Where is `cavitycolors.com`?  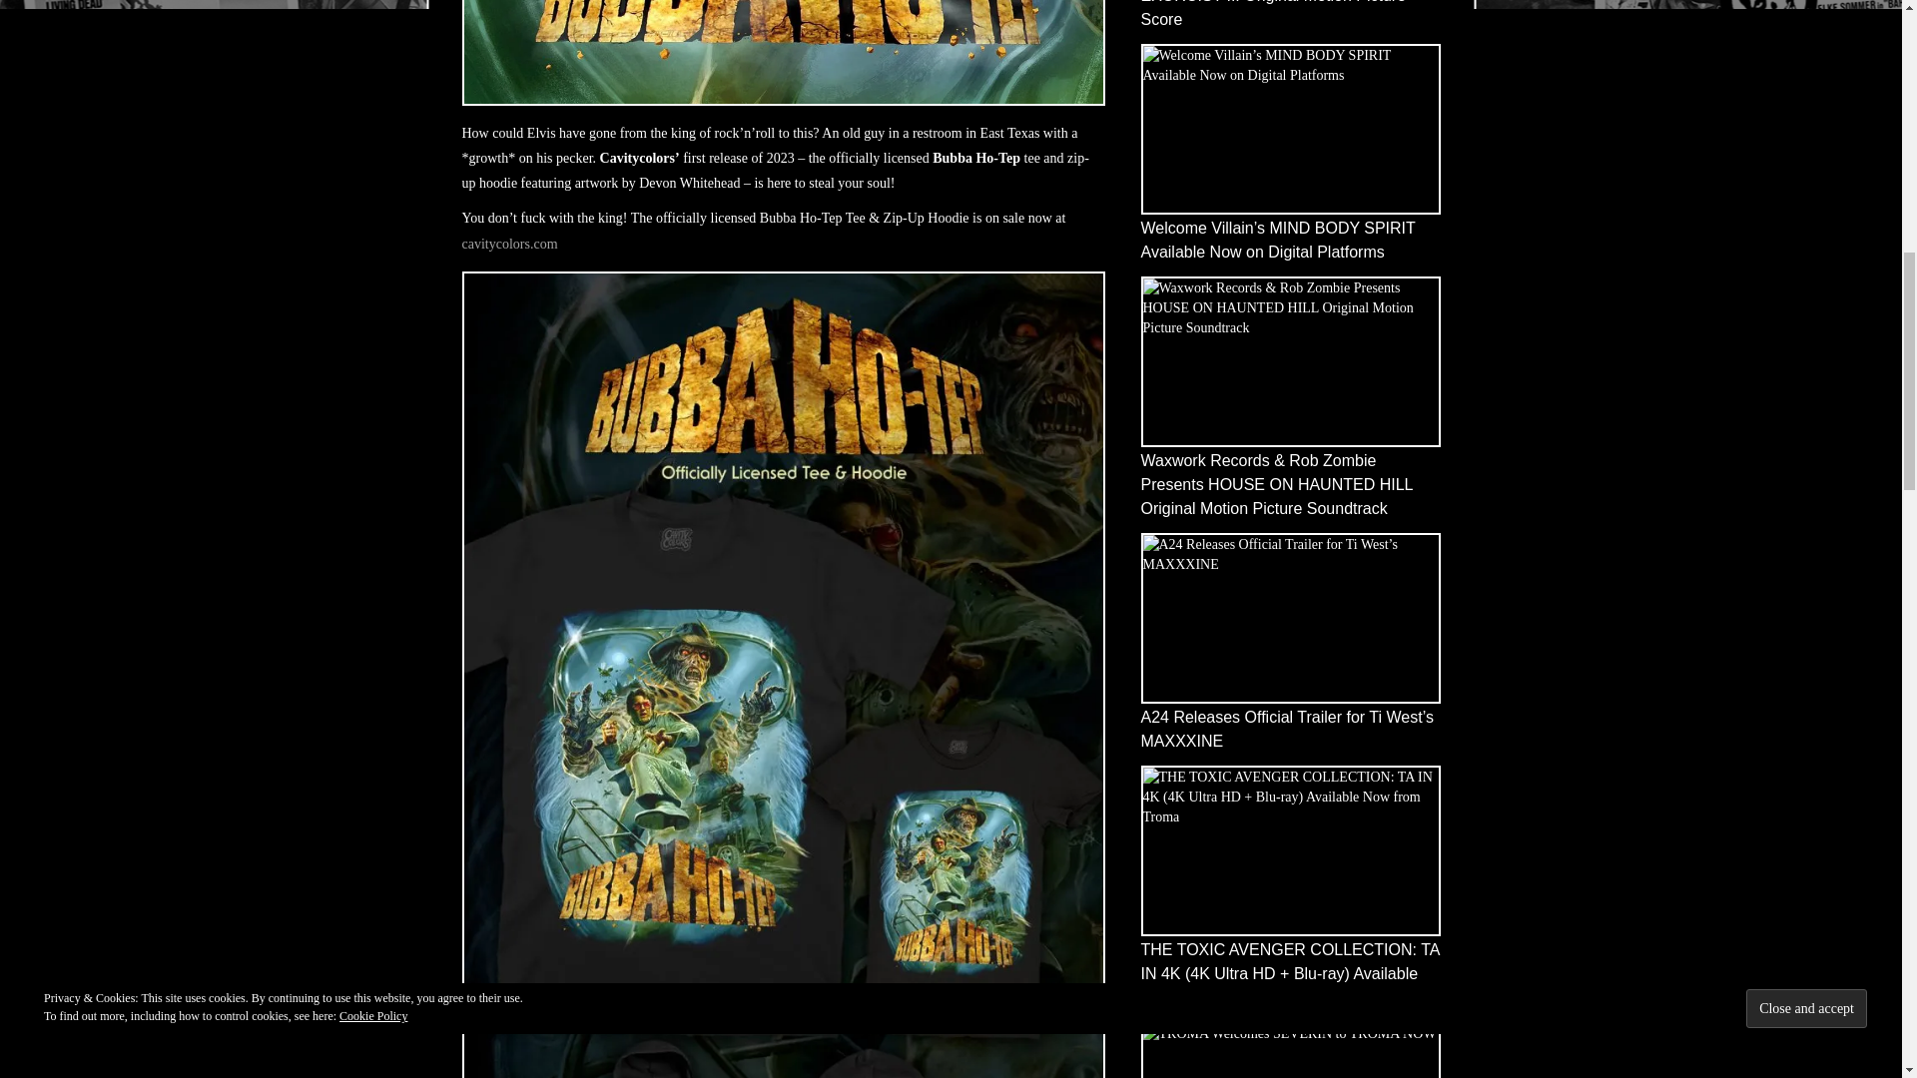
cavitycolors.com is located at coordinates (509, 243).